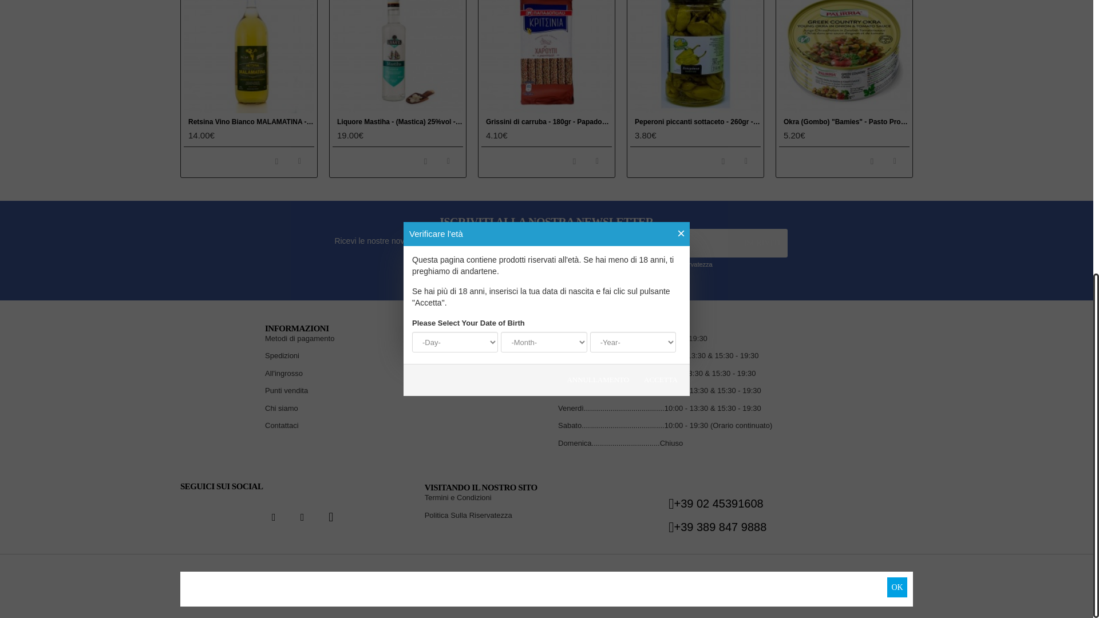 The height and width of the screenshot is (618, 1099). What do you see at coordinates (300, 161) in the screenshot?
I see `Confronta questo prodotto` at bounding box center [300, 161].